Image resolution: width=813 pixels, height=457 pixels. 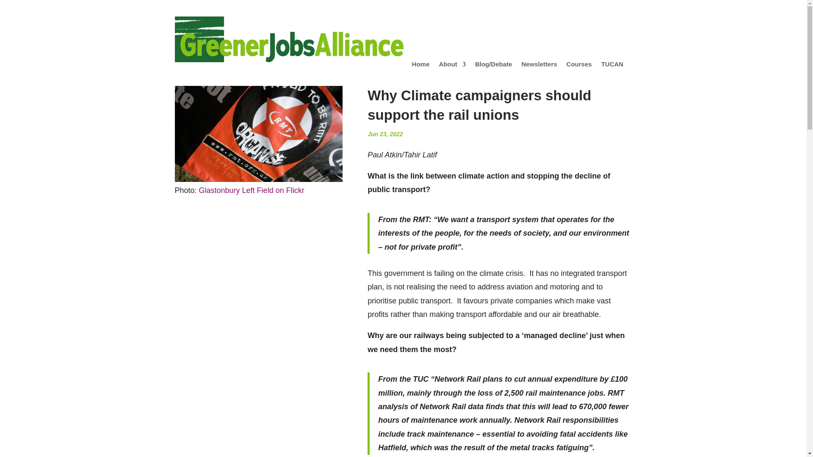 I want to click on GJA LOGO NEW IDEA Adrianna, so click(x=289, y=39).